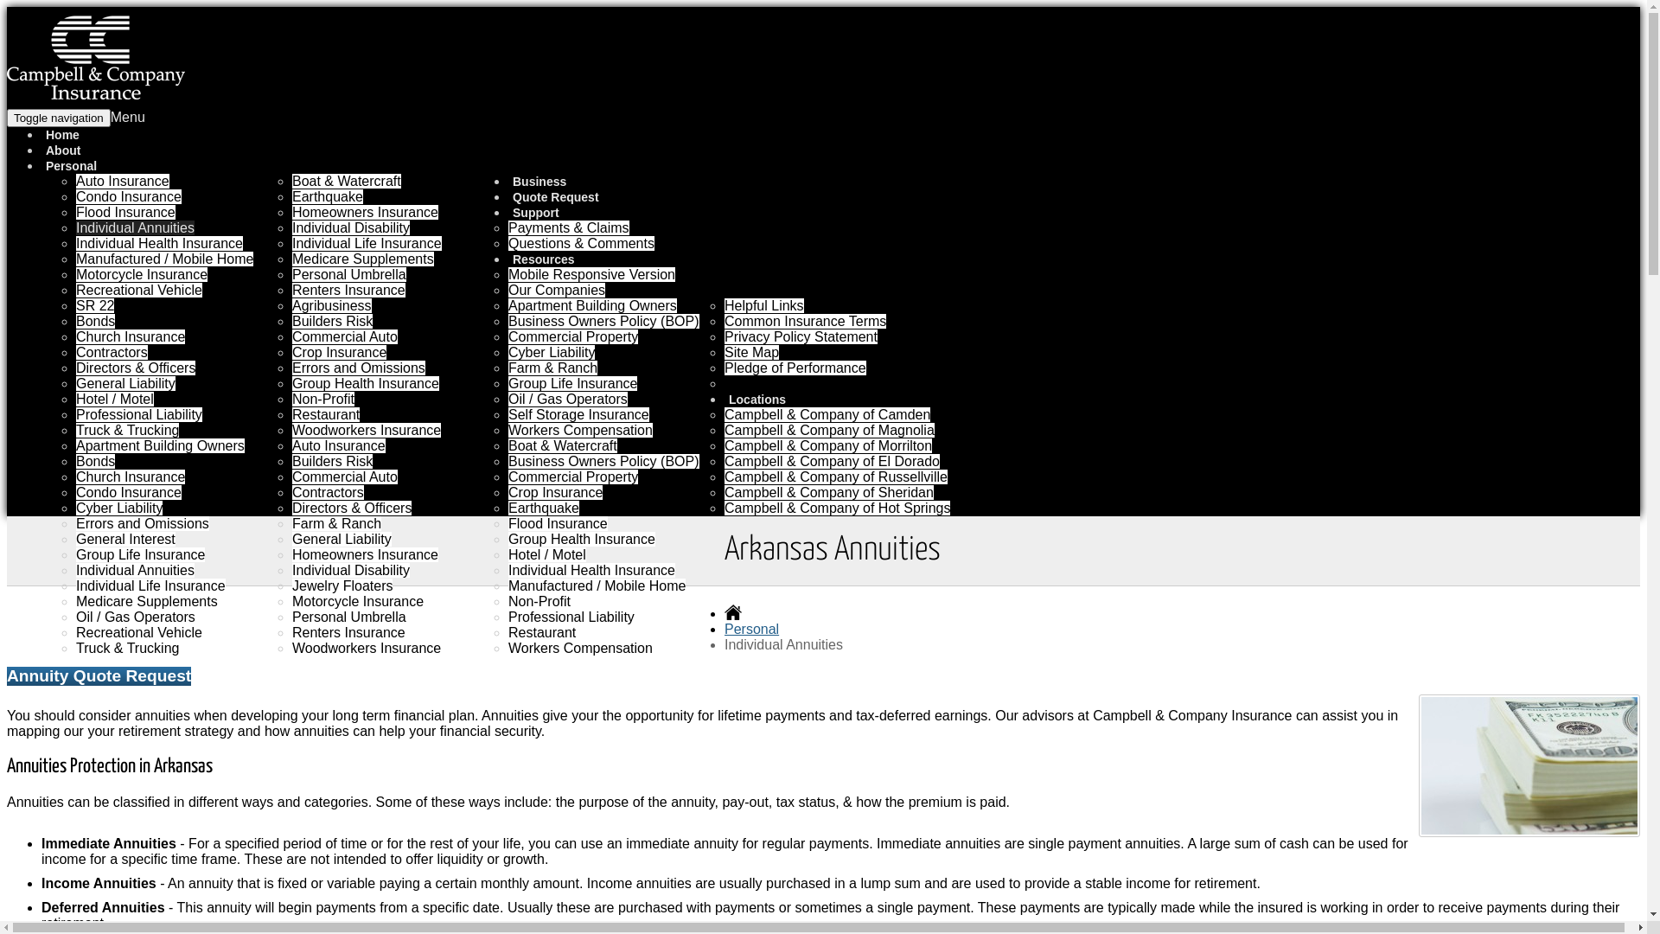 The width and height of the screenshot is (1660, 934). Describe the element at coordinates (95, 322) in the screenshot. I see `Bonds` at that location.